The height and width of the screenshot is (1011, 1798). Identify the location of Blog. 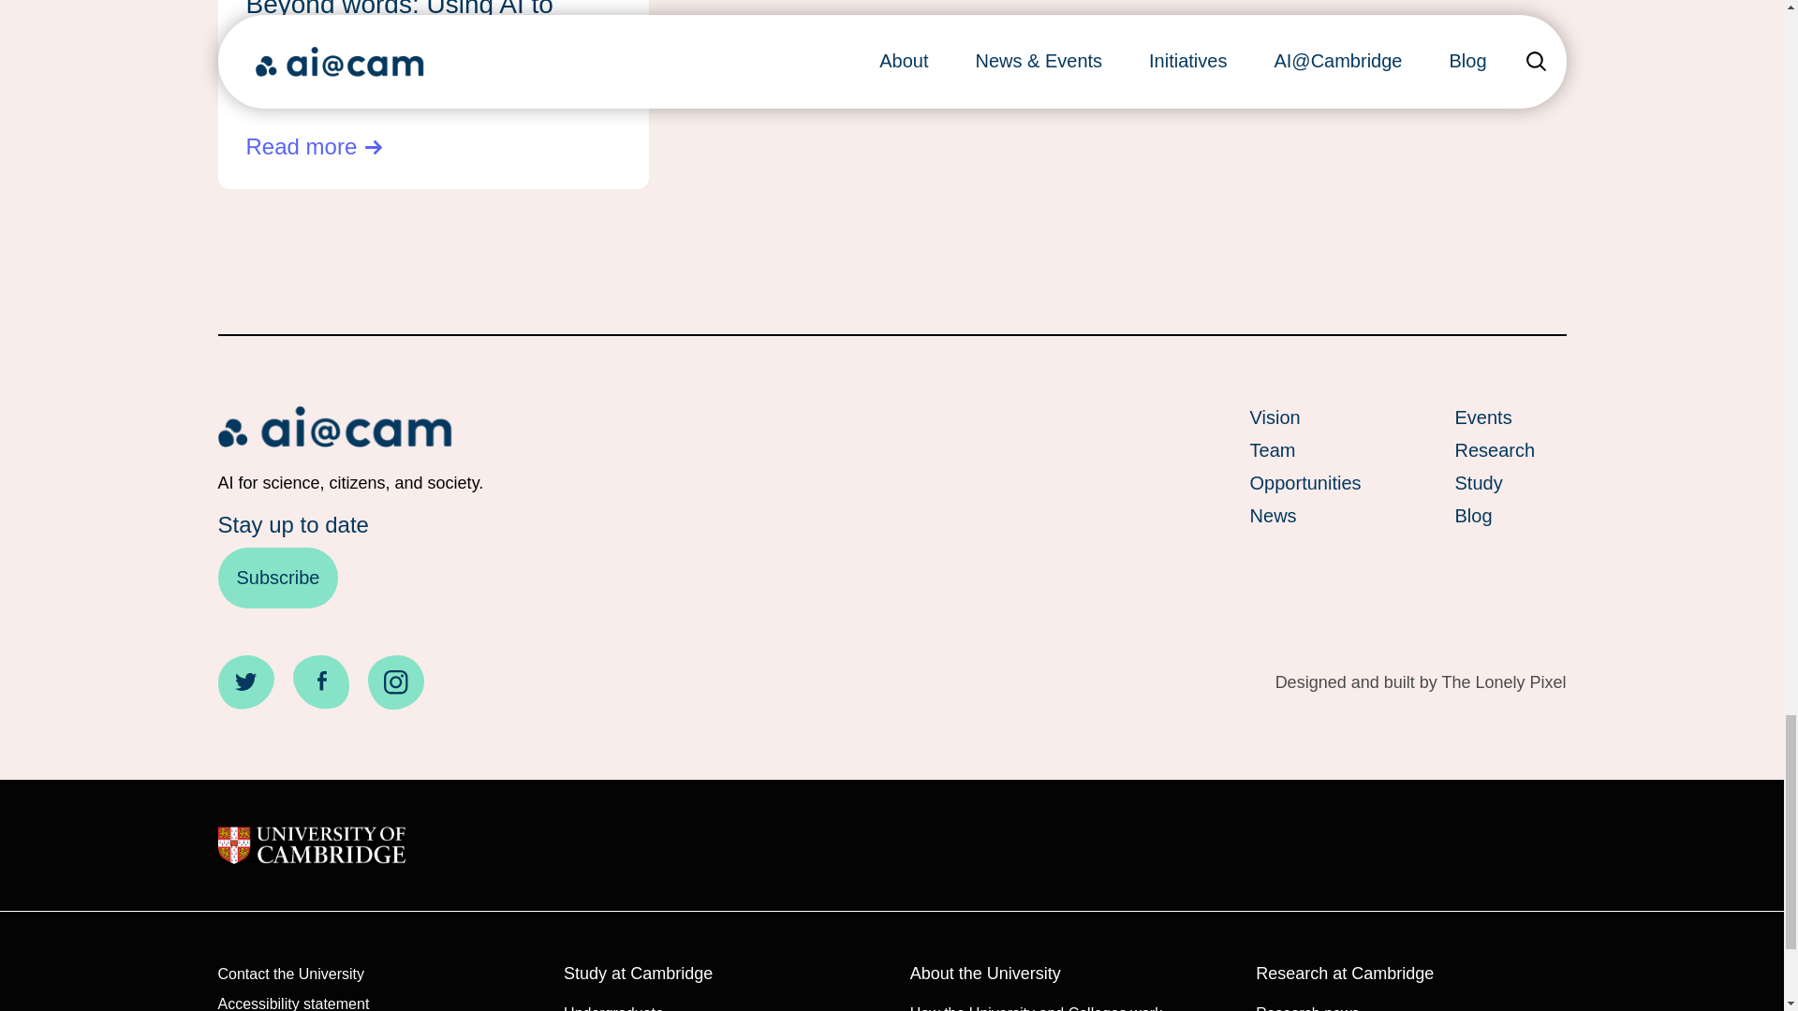
(1510, 515).